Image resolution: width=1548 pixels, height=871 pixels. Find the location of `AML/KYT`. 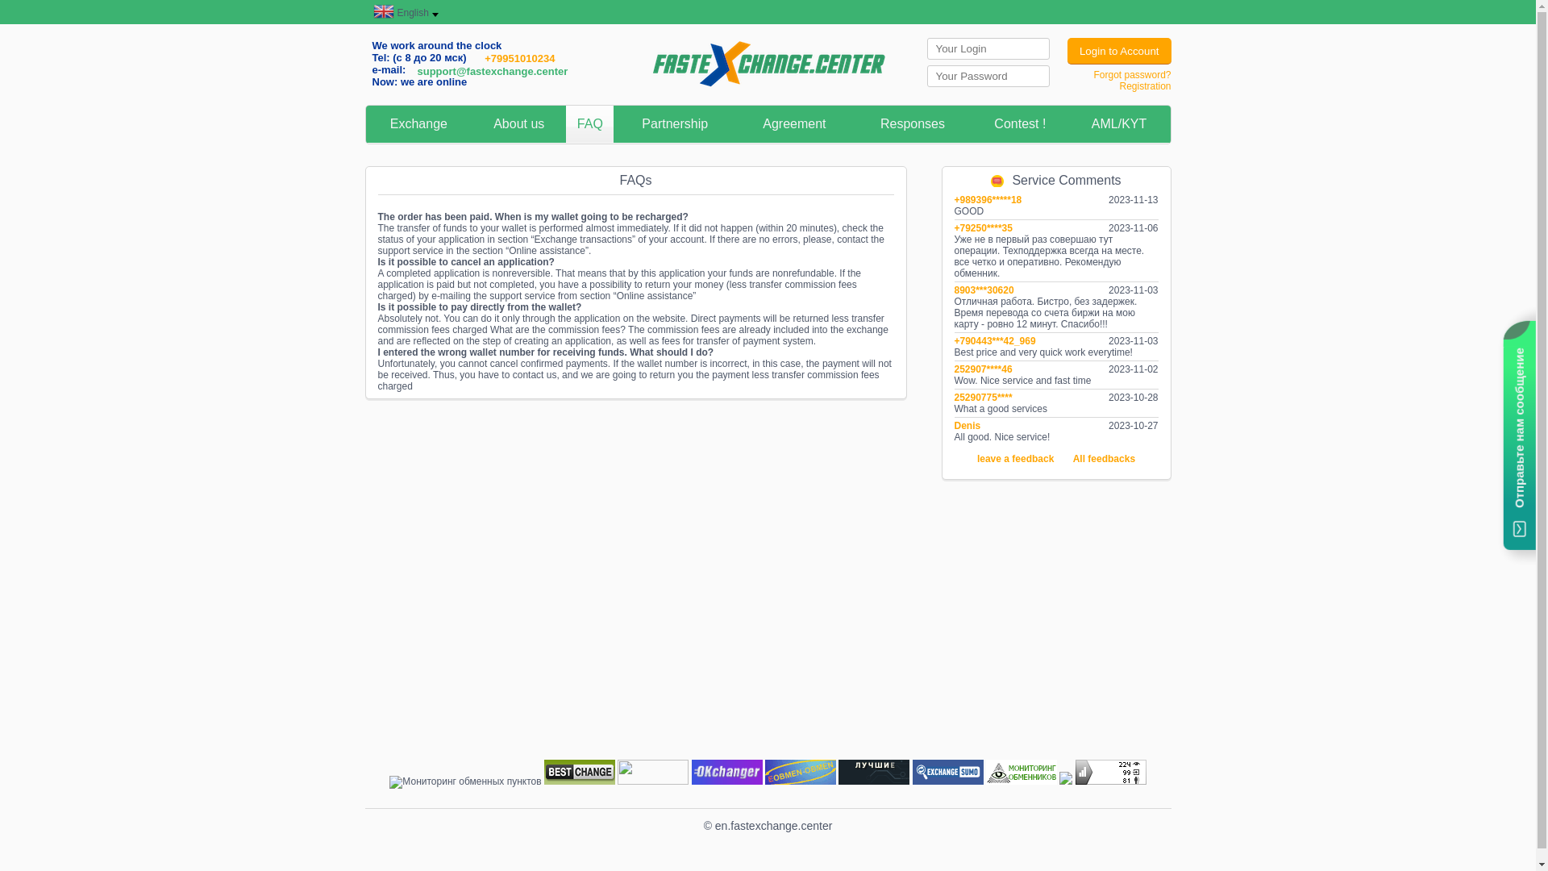

AML/KYT is located at coordinates (1119, 124).